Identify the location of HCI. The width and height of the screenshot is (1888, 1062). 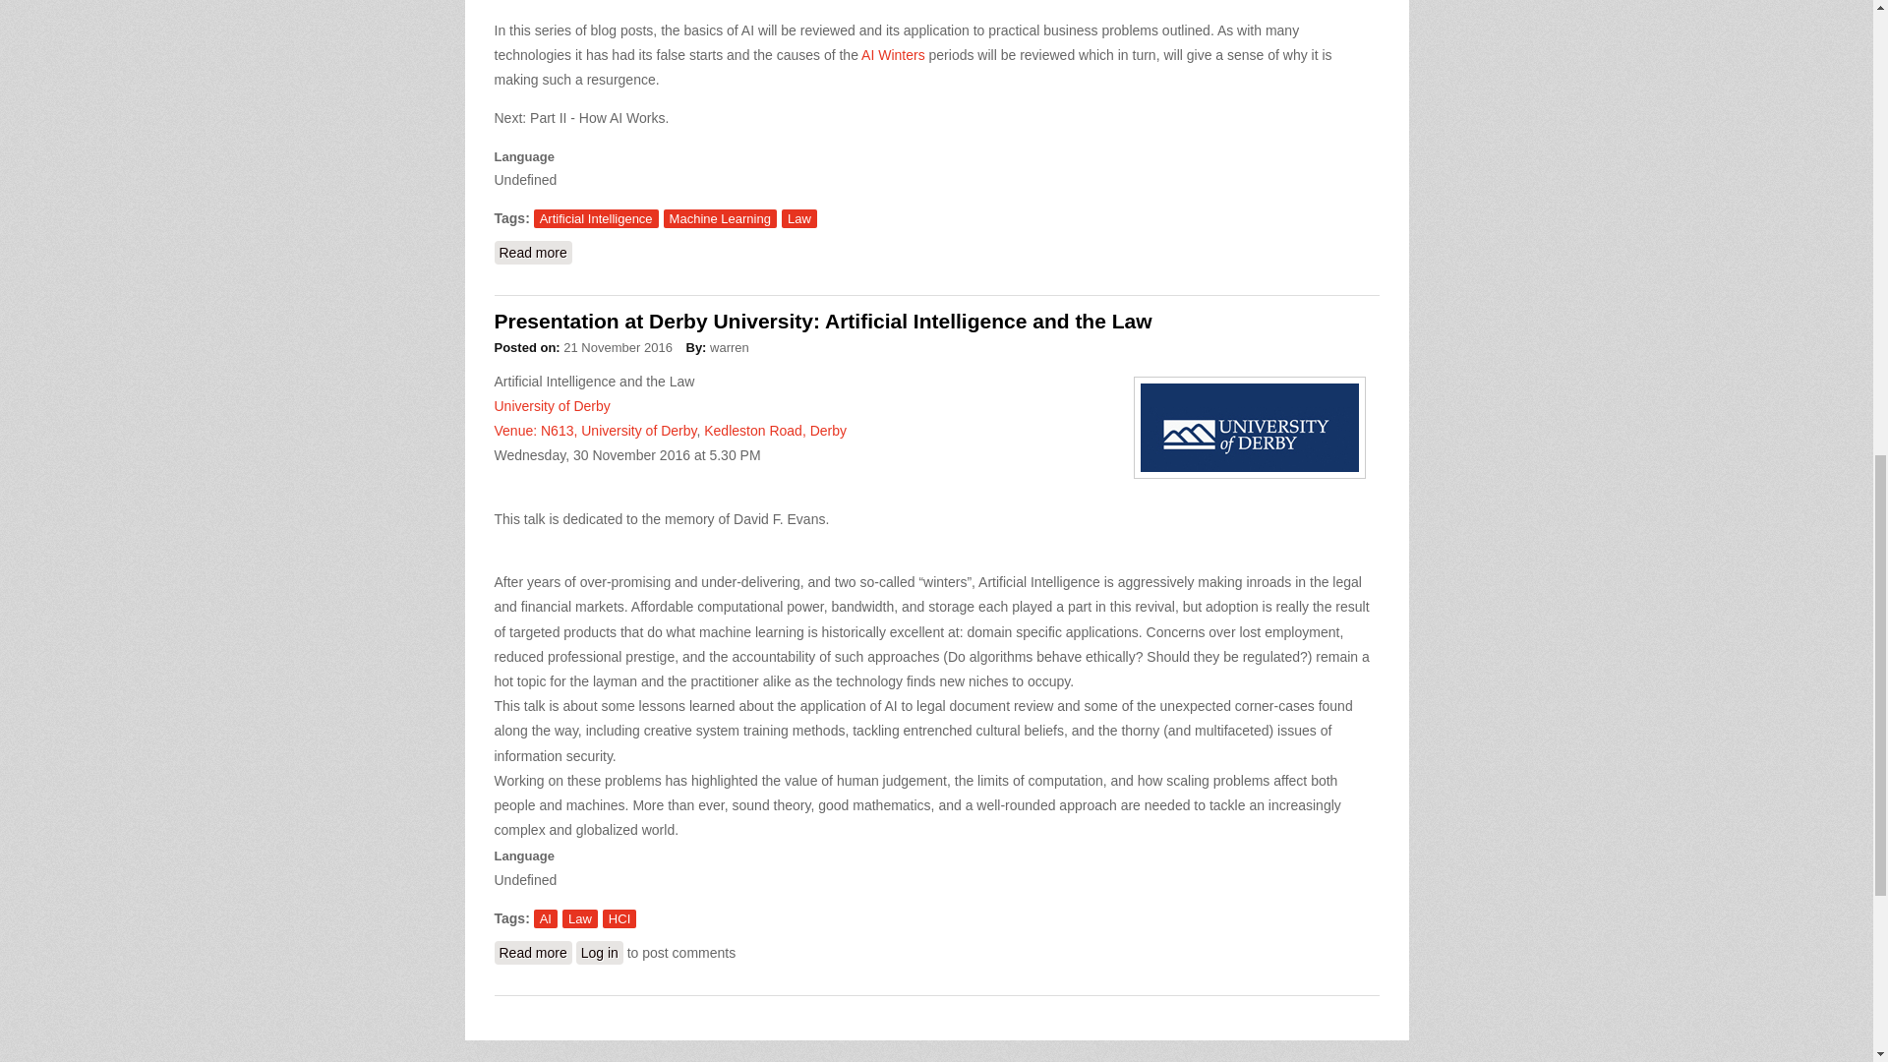
(619, 918).